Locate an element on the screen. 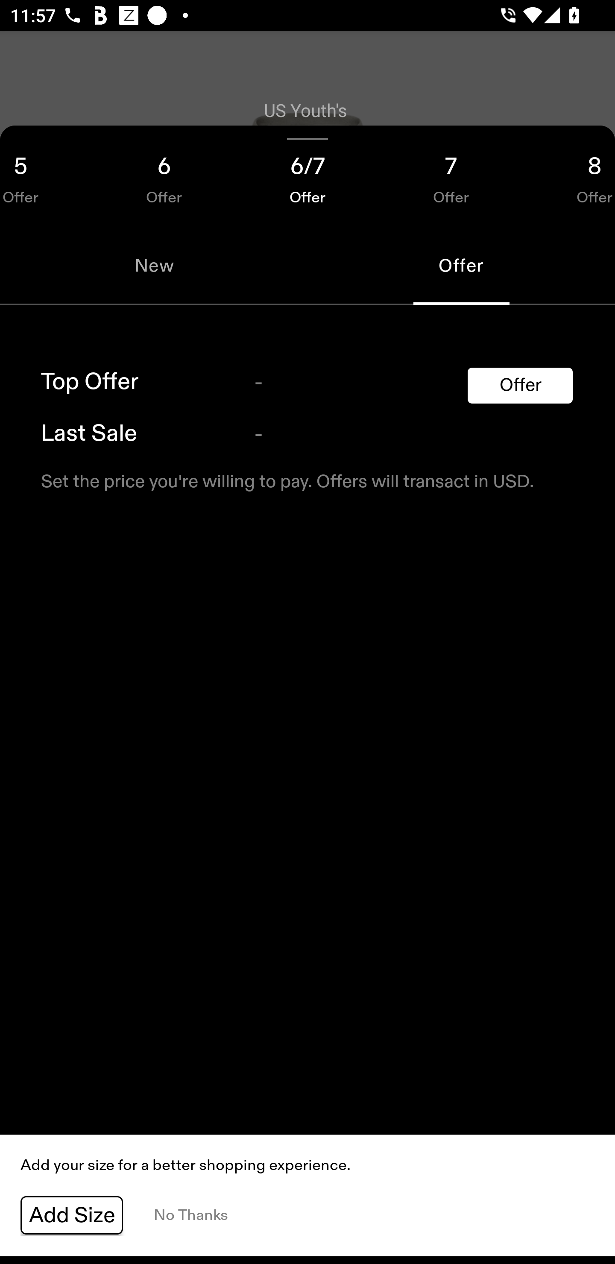 The width and height of the screenshot is (615, 1264). Offer is located at coordinates (520, 385).